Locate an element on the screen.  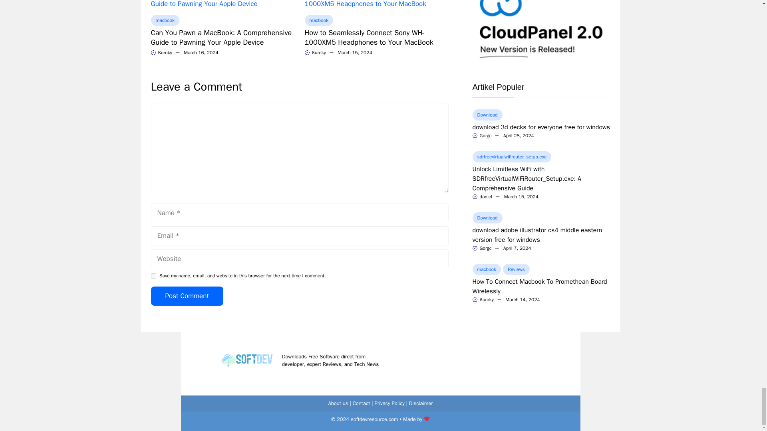
macbook is located at coordinates (165, 20).